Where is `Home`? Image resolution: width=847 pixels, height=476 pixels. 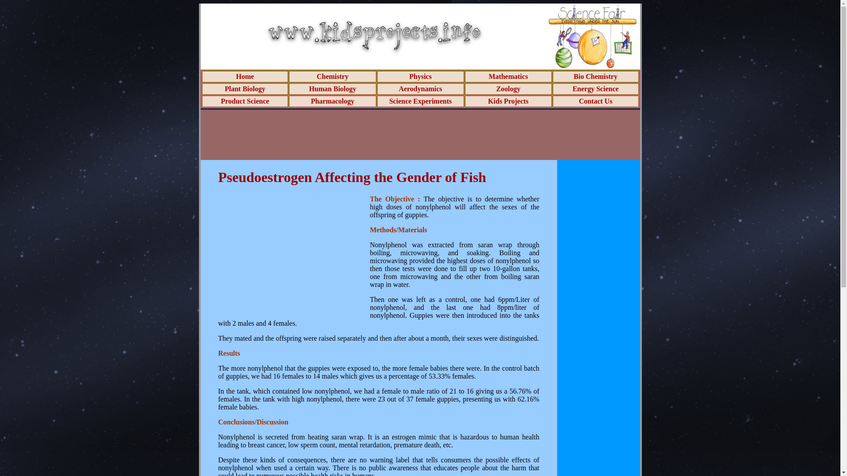
Home is located at coordinates (245, 77).